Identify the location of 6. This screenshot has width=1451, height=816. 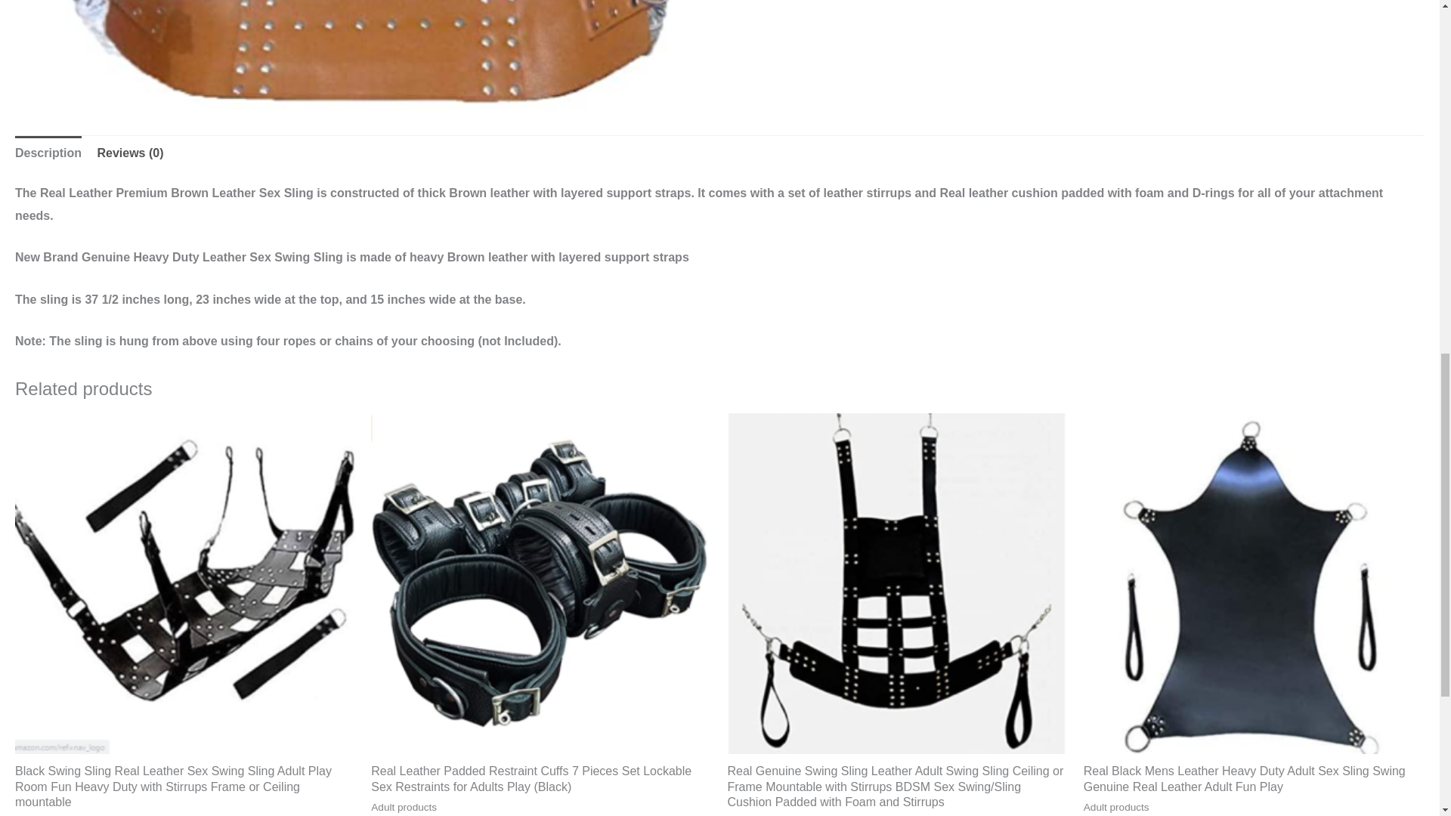
(367, 55).